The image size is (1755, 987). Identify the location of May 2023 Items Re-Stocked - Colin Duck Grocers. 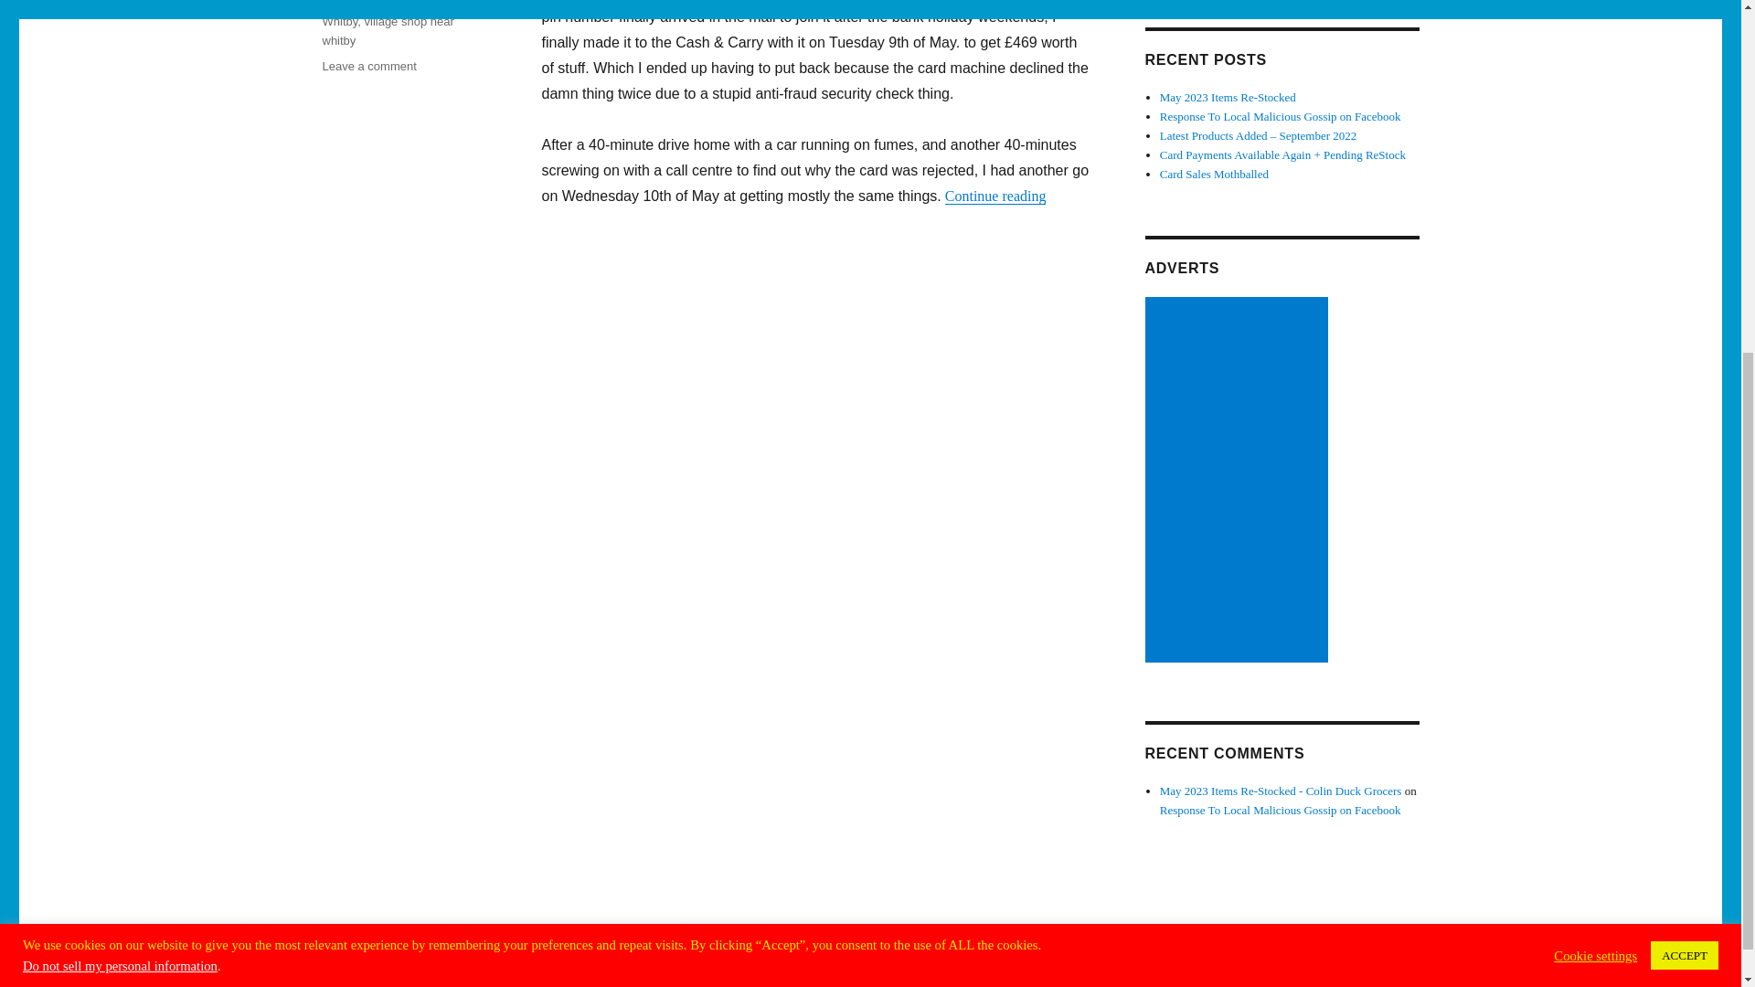
(1282, 790).